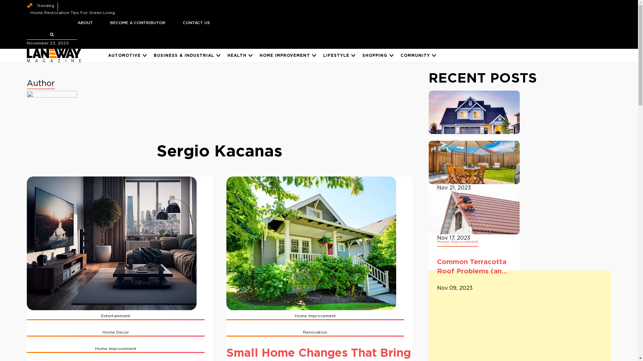 This screenshot has width=643, height=361. What do you see at coordinates (237, 56) in the screenshot?
I see `HEALTH` at bounding box center [237, 56].